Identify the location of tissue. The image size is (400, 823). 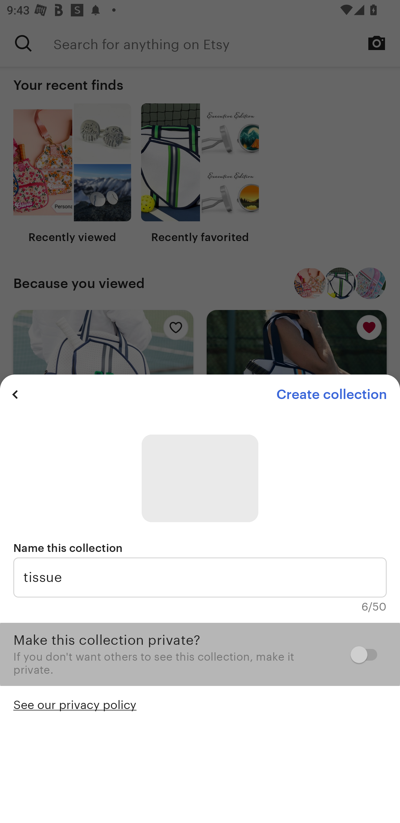
(200, 577).